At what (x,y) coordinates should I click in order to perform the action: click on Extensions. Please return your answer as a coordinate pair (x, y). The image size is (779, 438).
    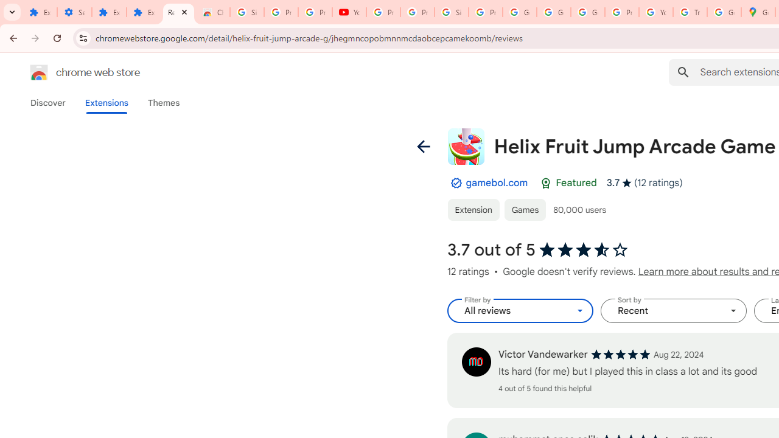
    Looking at the image, I should click on (110, 12).